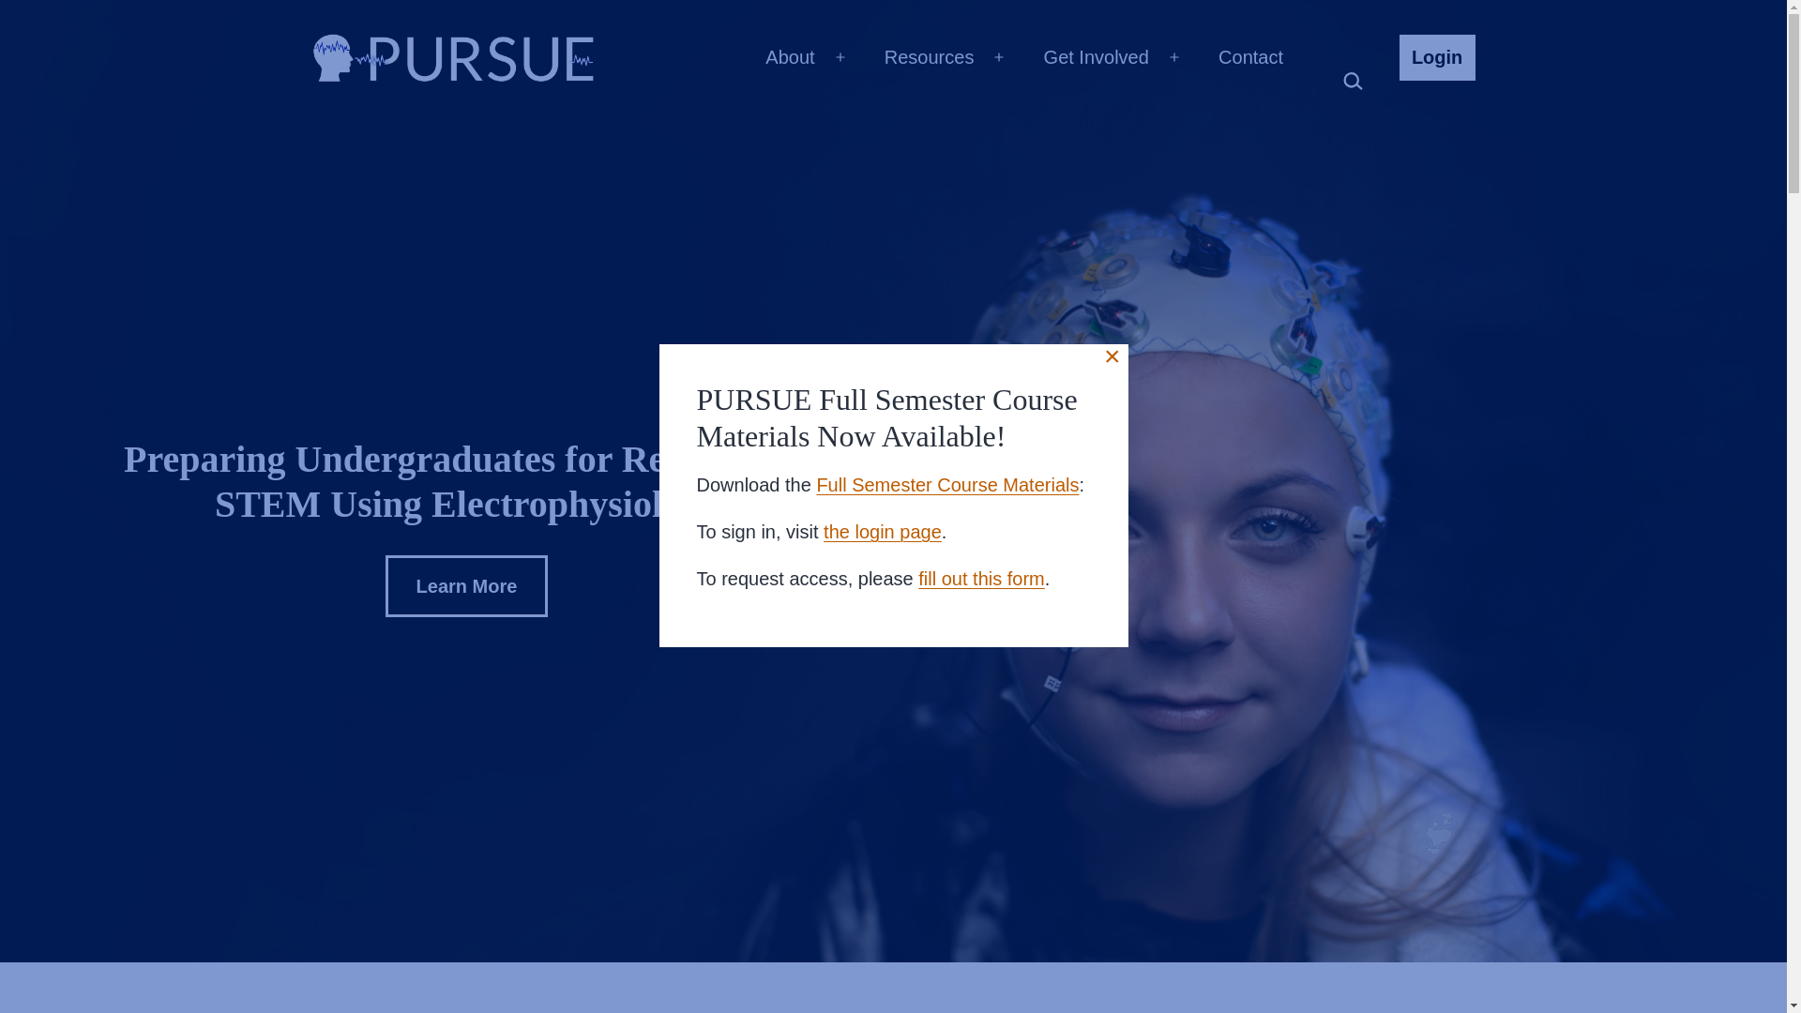  Describe the element at coordinates (1437, 57) in the screenshot. I see `Login` at that location.